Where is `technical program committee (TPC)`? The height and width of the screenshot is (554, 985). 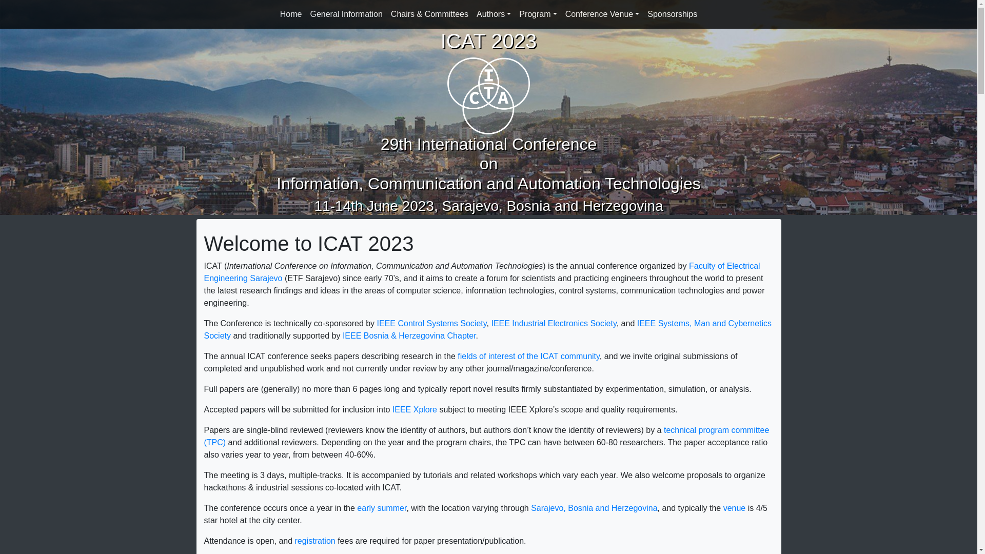
technical program committee (TPC) is located at coordinates (487, 436).